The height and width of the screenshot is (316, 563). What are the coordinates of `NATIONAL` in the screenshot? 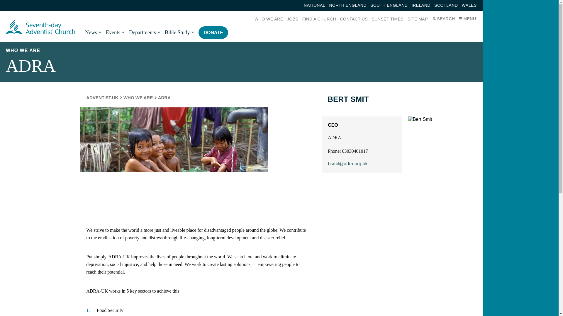 It's located at (314, 5).